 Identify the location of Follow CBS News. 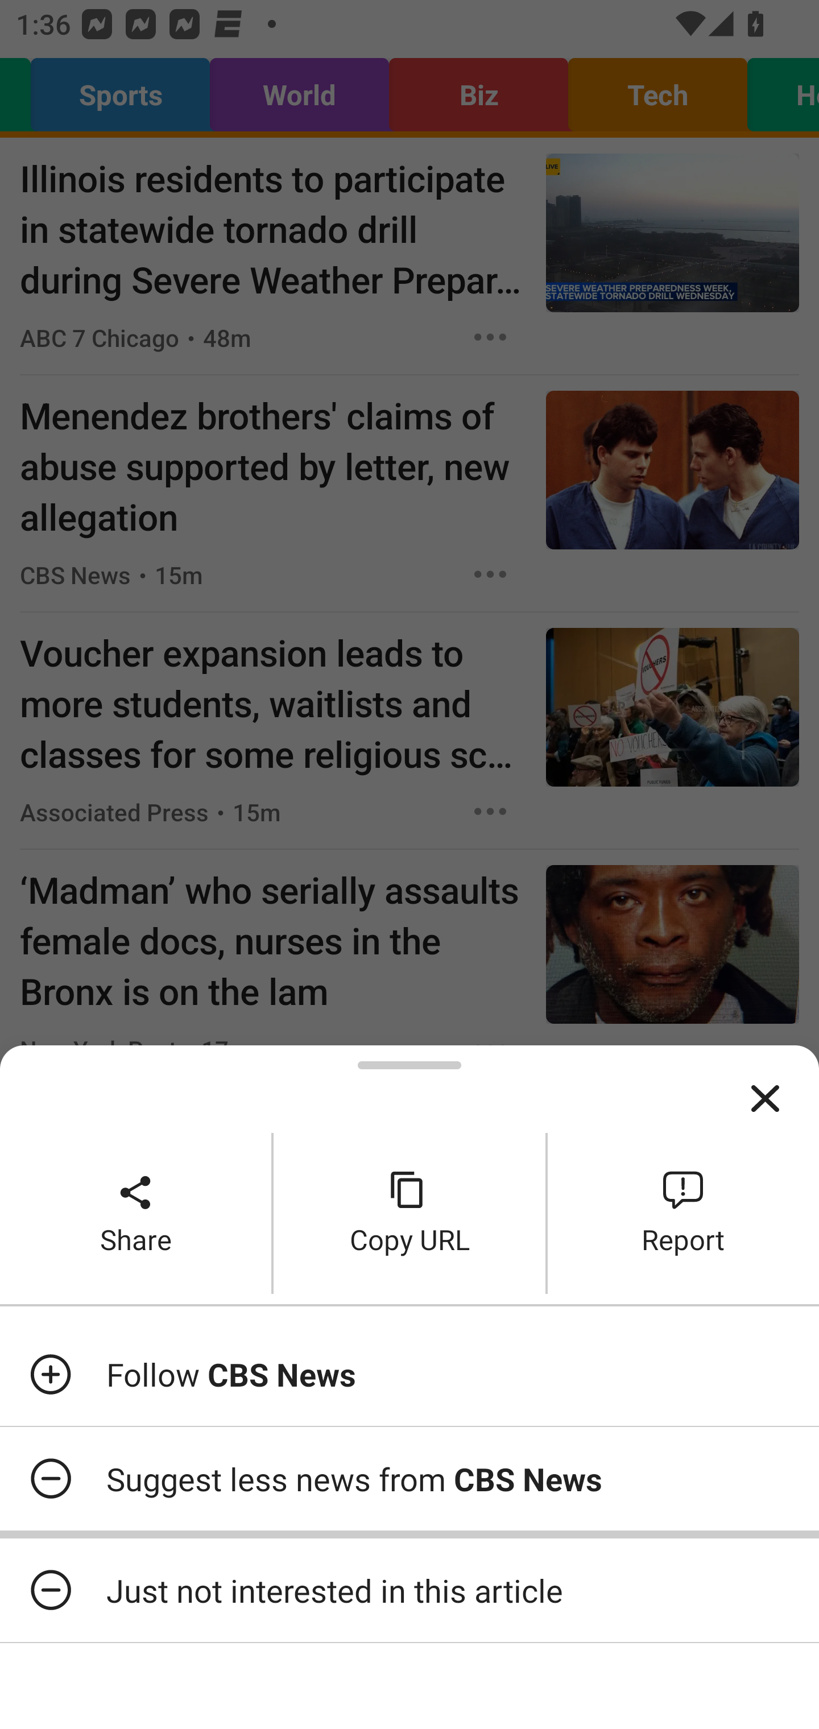
(409, 1374).